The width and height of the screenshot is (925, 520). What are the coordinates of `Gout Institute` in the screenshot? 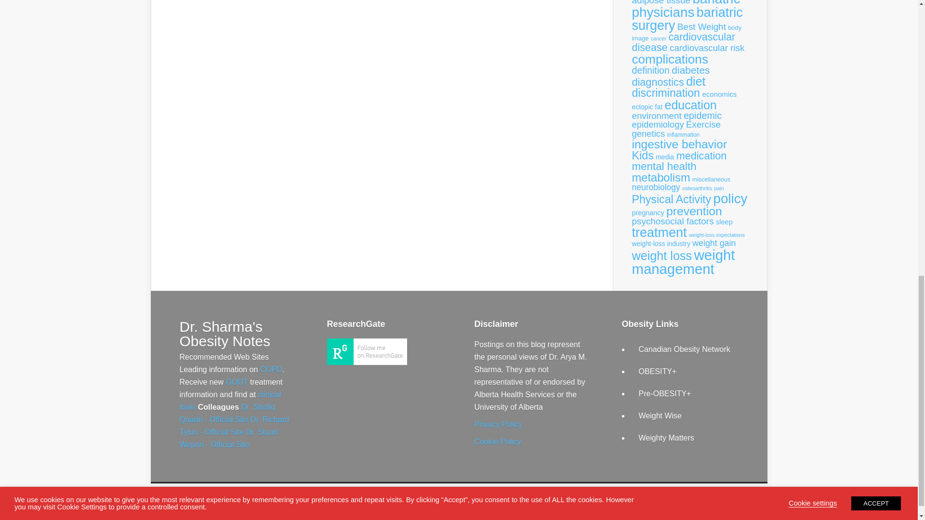 It's located at (237, 382).